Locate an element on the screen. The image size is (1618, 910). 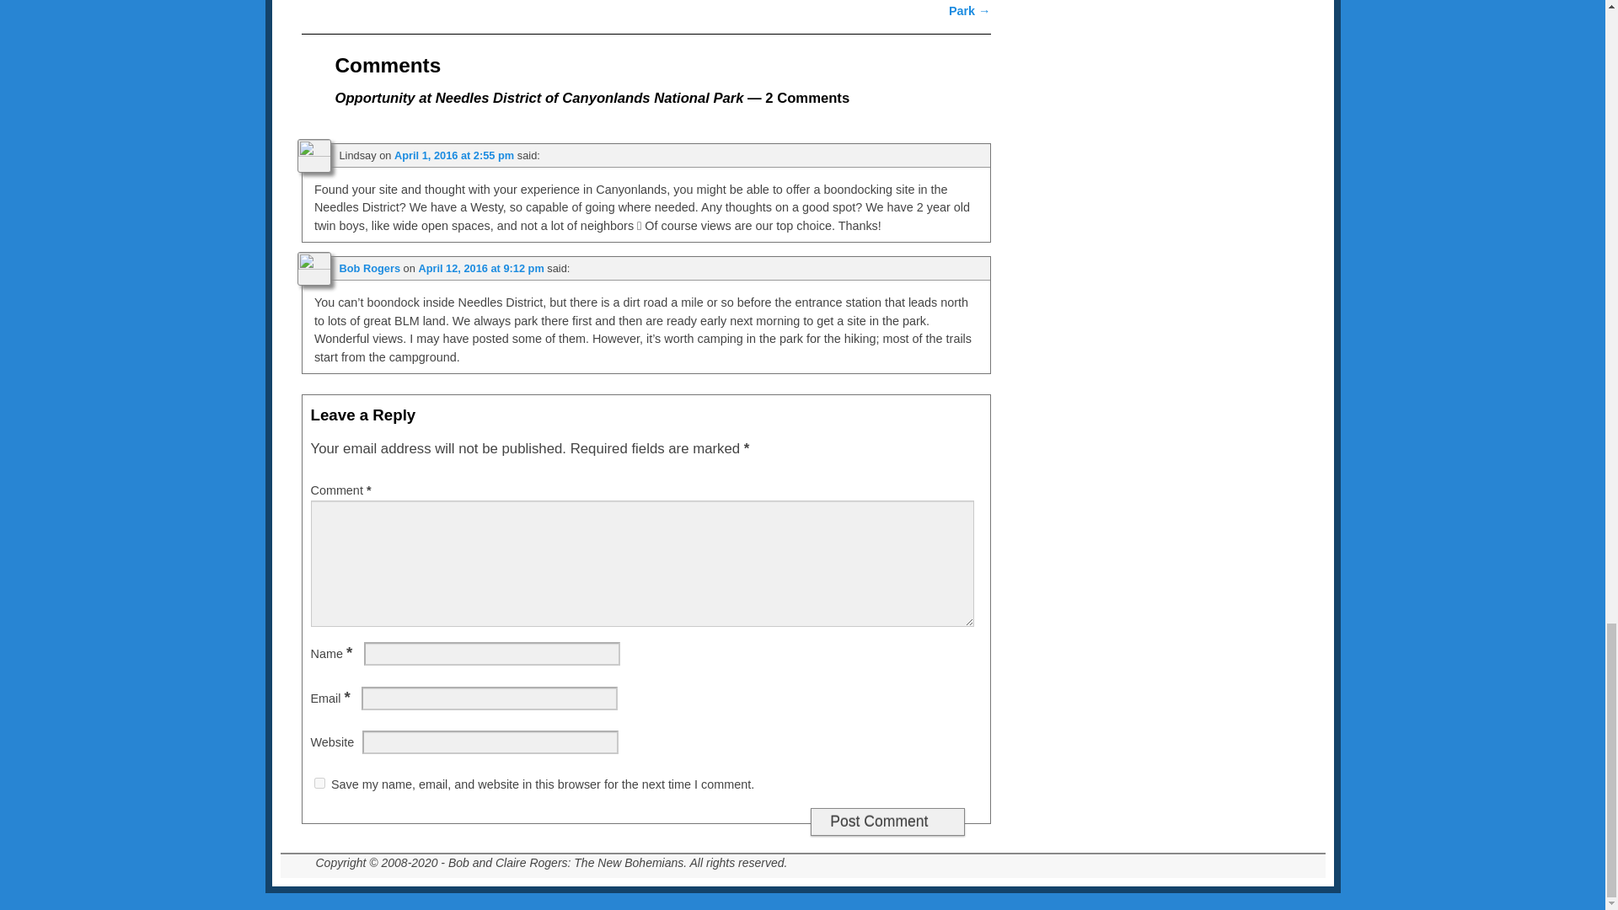
yes is located at coordinates (319, 784).